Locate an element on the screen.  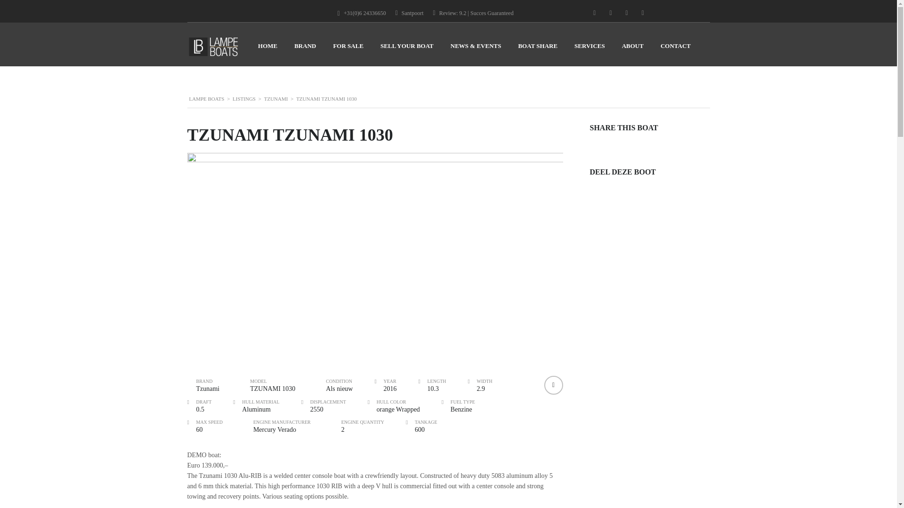
Home is located at coordinates (213, 47).